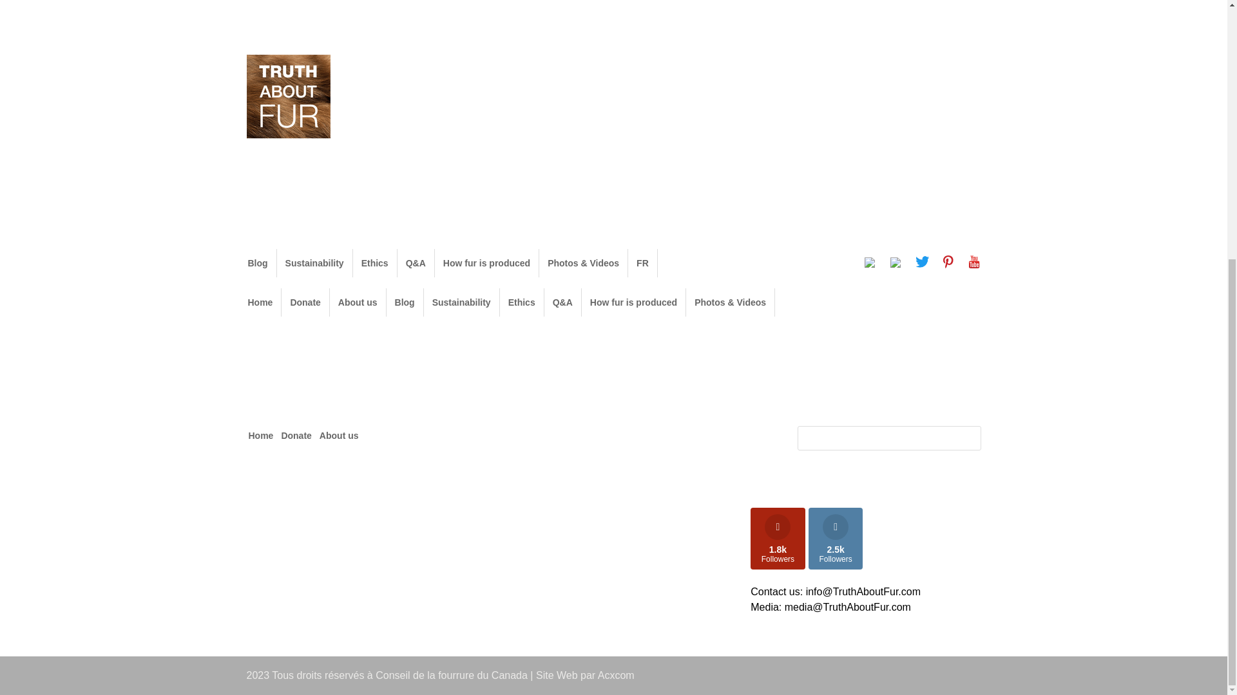  Describe the element at coordinates (296, 30) in the screenshot. I see `Donate` at that location.